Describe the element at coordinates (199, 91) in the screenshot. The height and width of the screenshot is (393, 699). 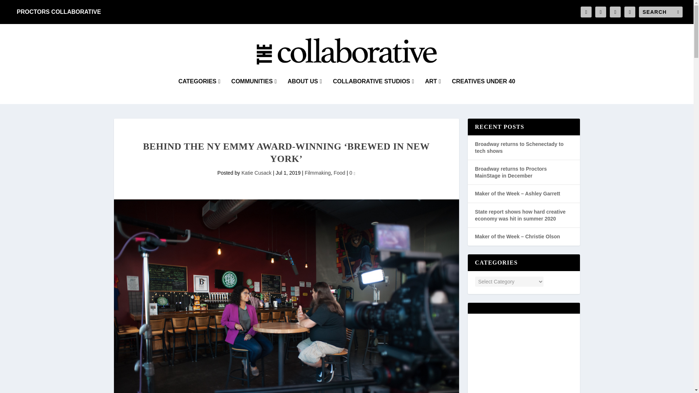
I see `CATEGORIES` at that location.